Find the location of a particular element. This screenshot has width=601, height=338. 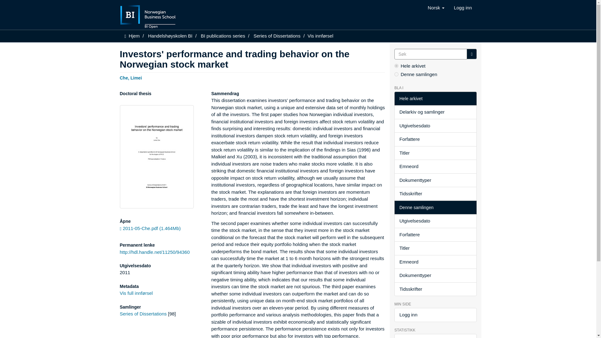

Hjem is located at coordinates (134, 36).